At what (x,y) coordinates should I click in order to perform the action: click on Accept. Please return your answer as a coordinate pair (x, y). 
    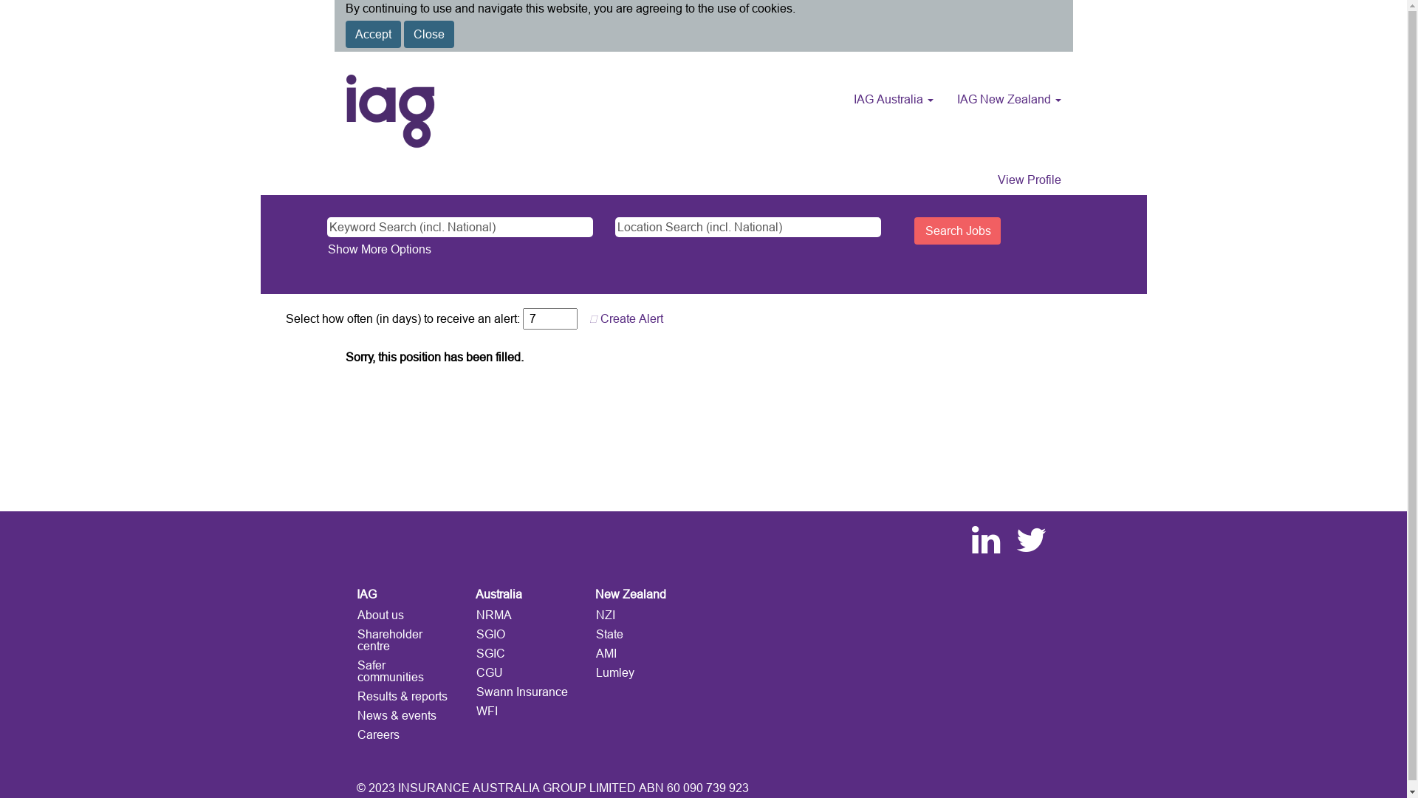
    Looking at the image, I should click on (374, 34).